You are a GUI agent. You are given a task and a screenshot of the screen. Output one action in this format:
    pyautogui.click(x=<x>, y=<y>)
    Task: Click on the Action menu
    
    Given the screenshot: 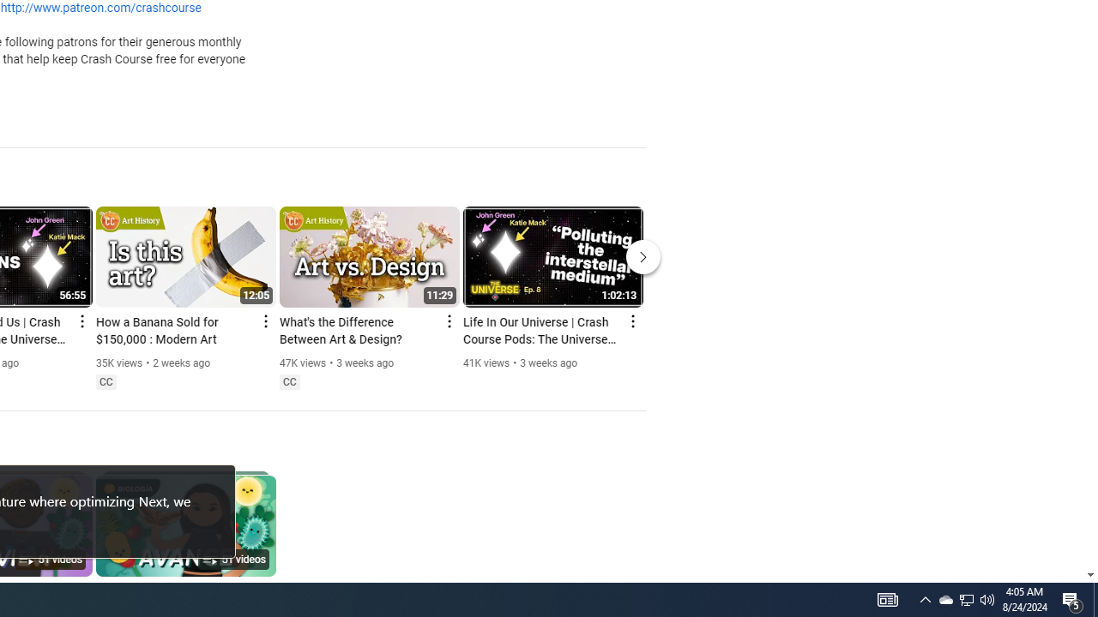 What is the action you would take?
    pyautogui.click(x=631, y=320)
    